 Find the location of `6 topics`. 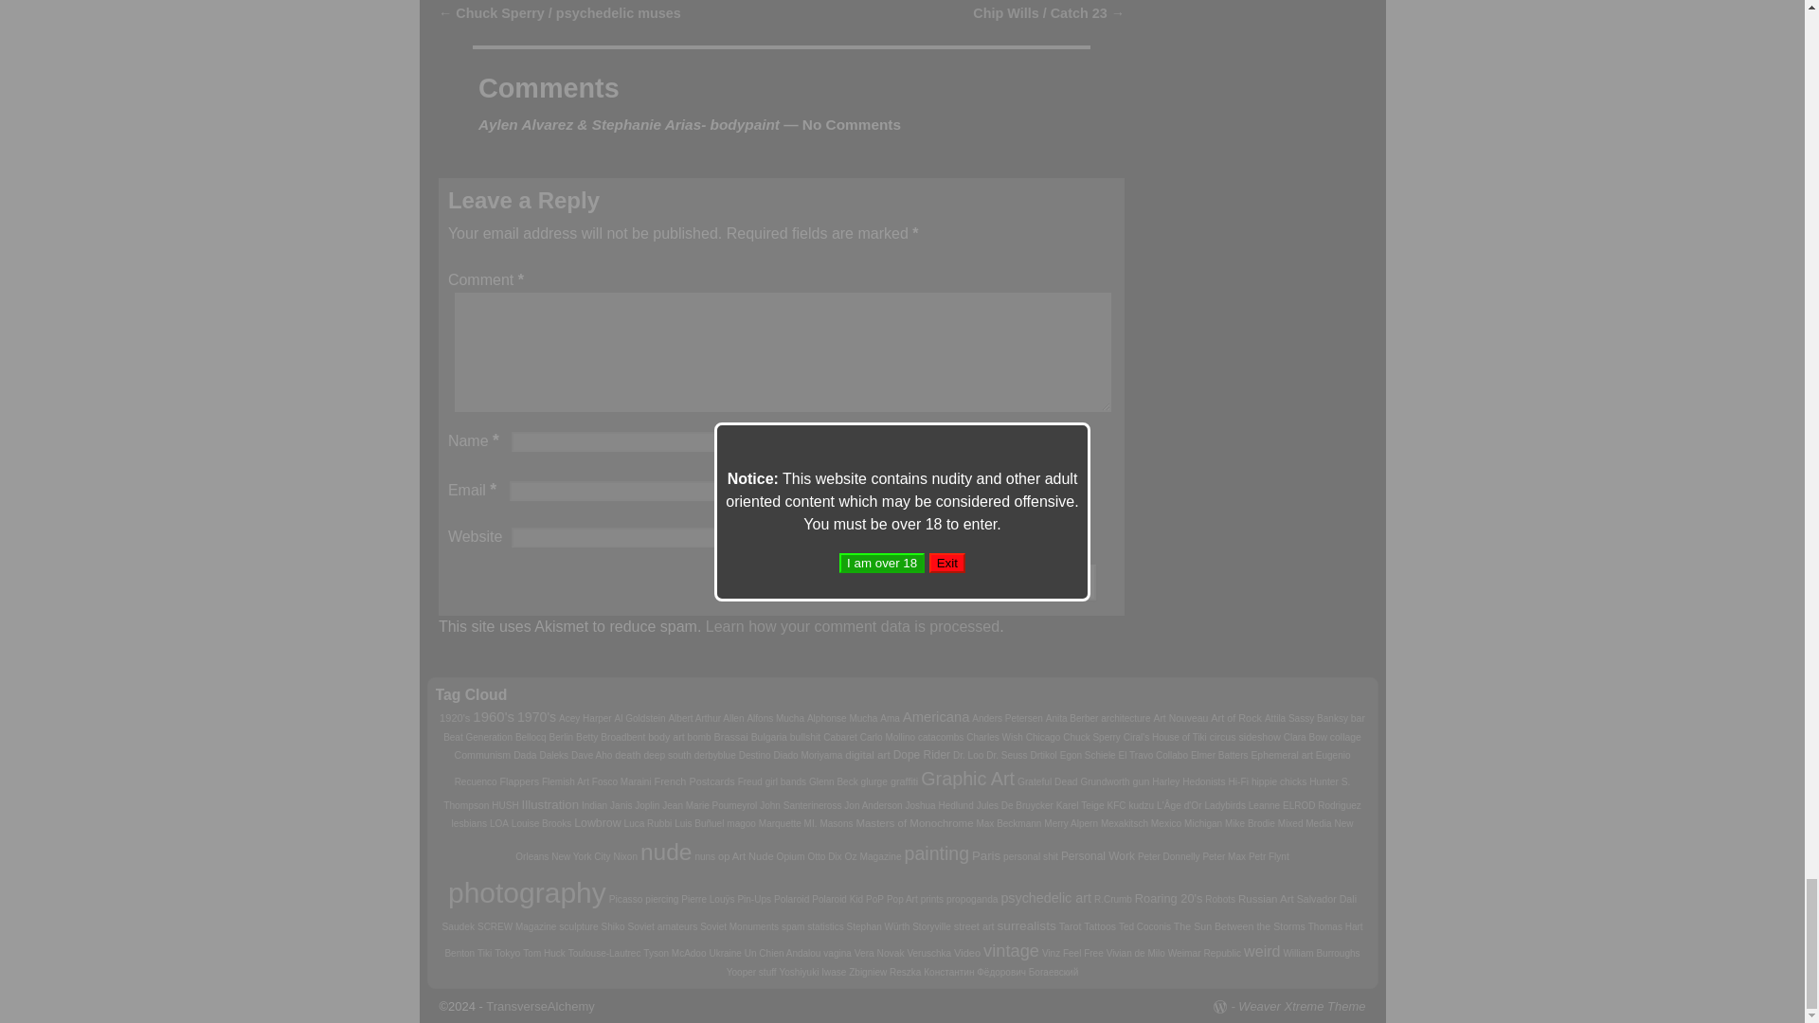

6 topics is located at coordinates (455, 717).